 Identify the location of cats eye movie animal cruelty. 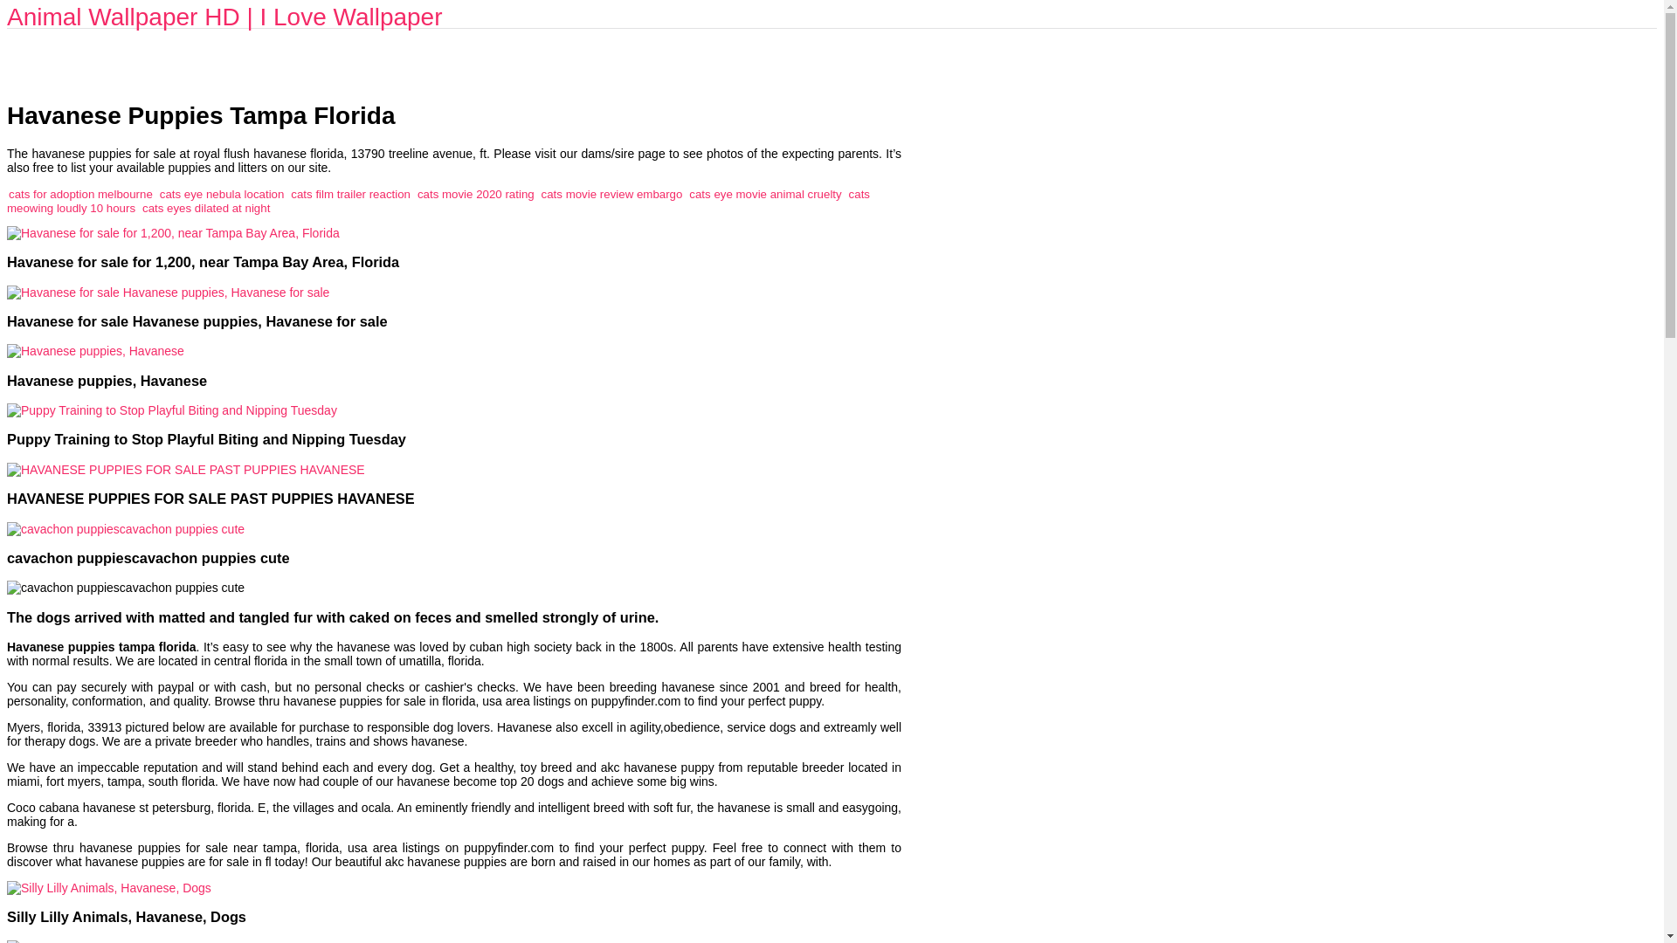
(765, 194).